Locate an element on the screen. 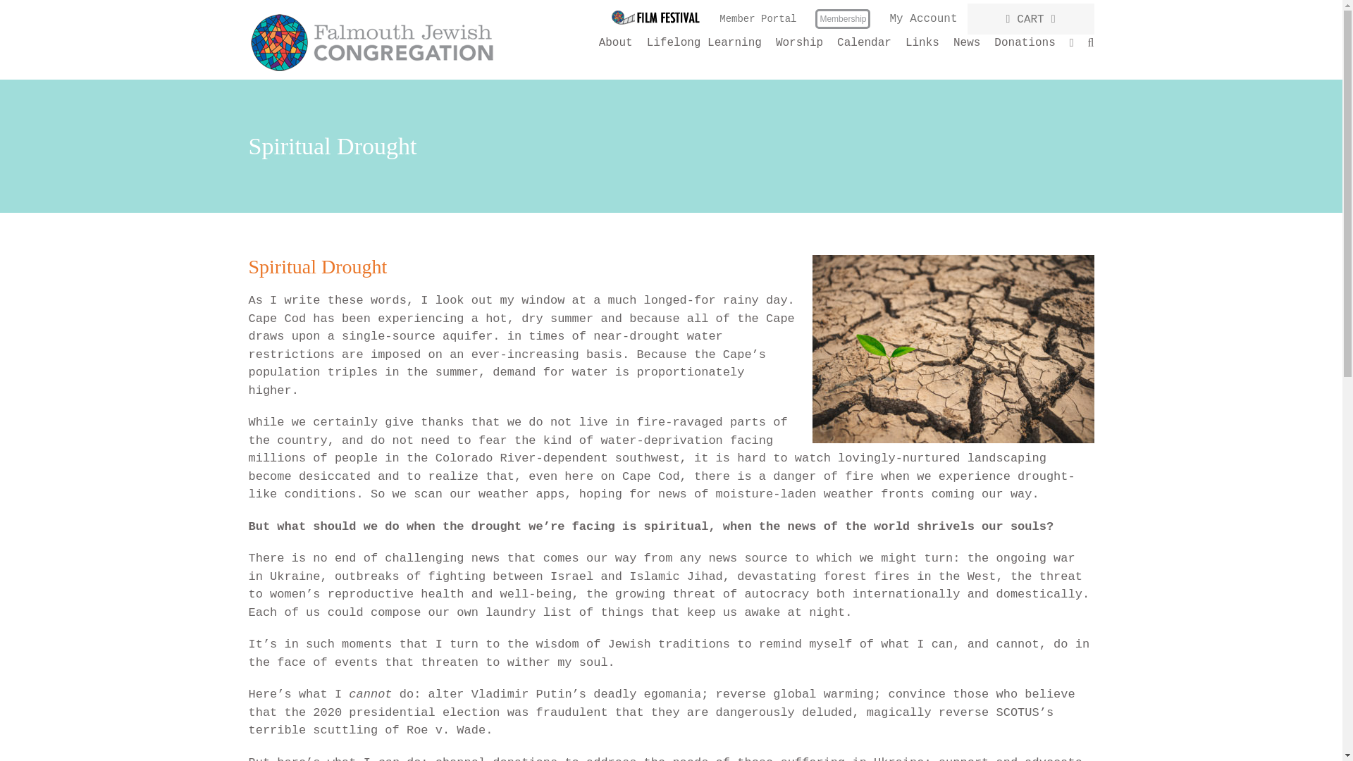 The height and width of the screenshot is (761, 1353). My Account is located at coordinates (923, 18).